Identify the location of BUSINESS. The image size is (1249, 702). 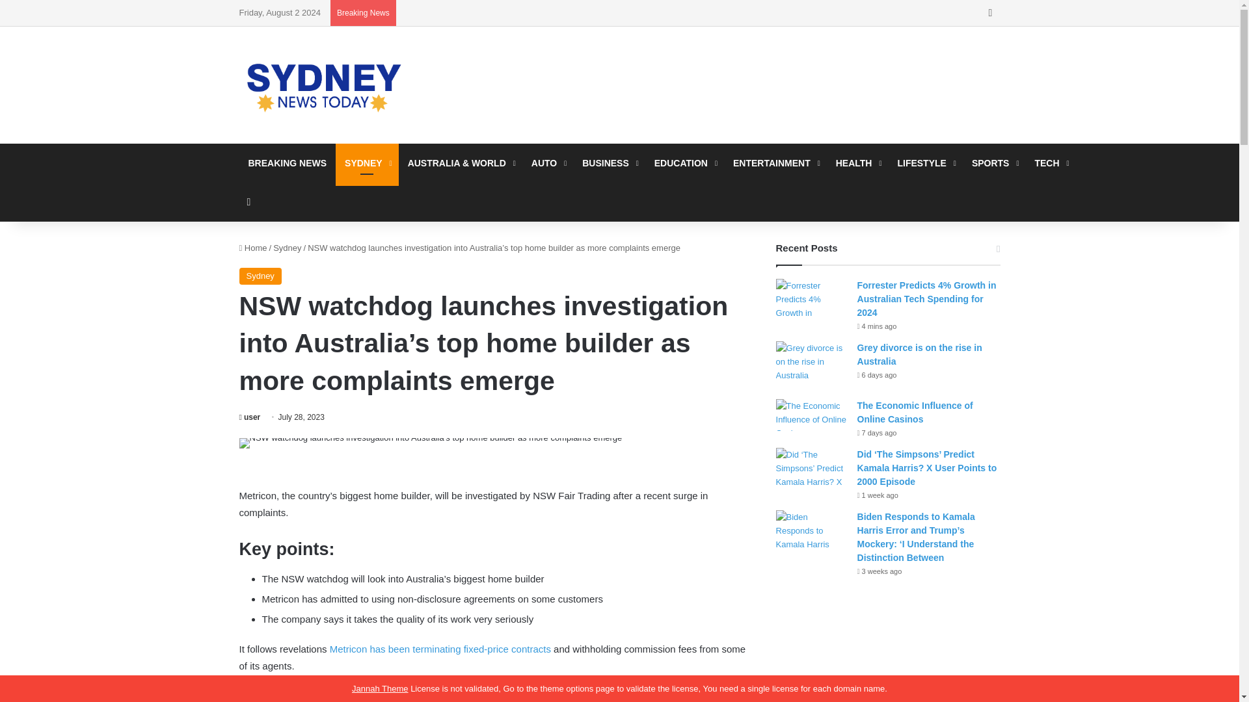
(609, 162).